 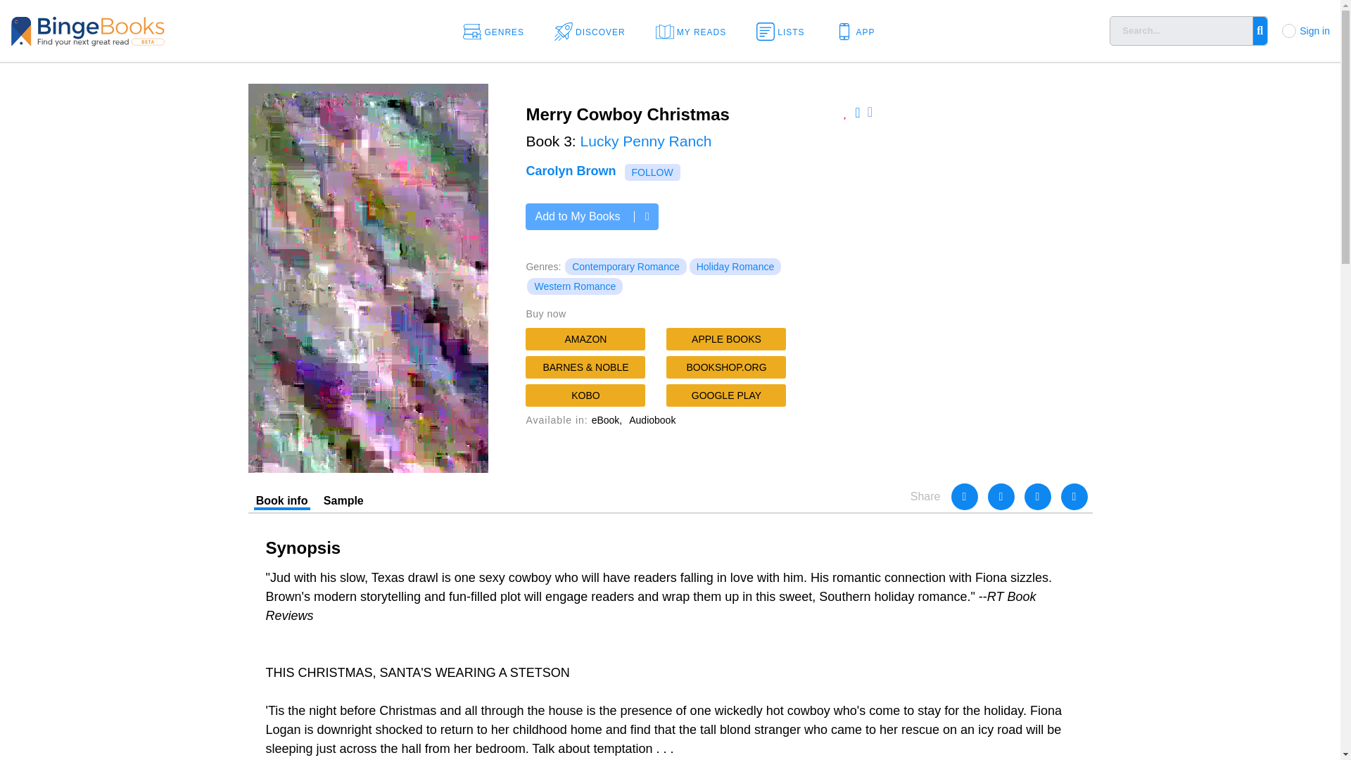 What do you see at coordinates (652, 172) in the screenshot?
I see `FOLLOW` at bounding box center [652, 172].